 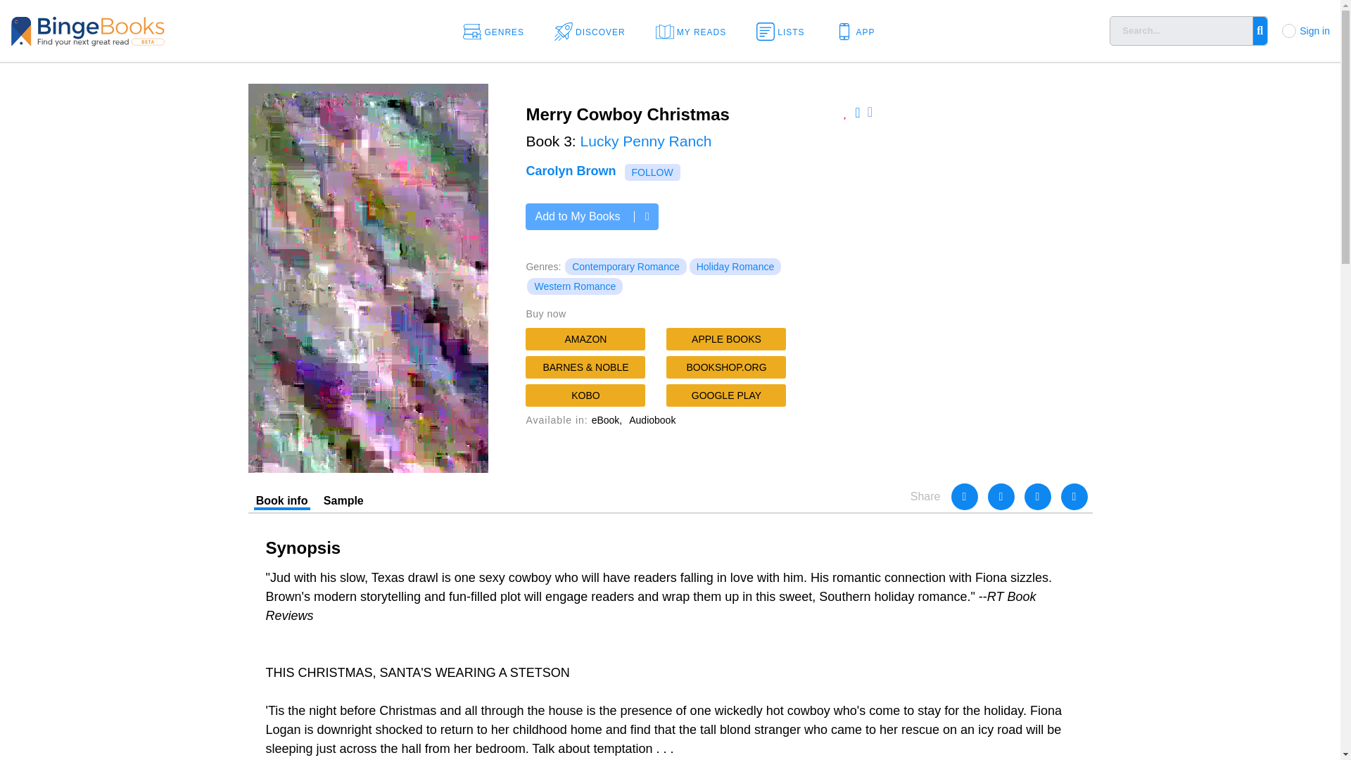 What do you see at coordinates (652, 172) in the screenshot?
I see `FOLLOW` at bounding box center [652, 172].